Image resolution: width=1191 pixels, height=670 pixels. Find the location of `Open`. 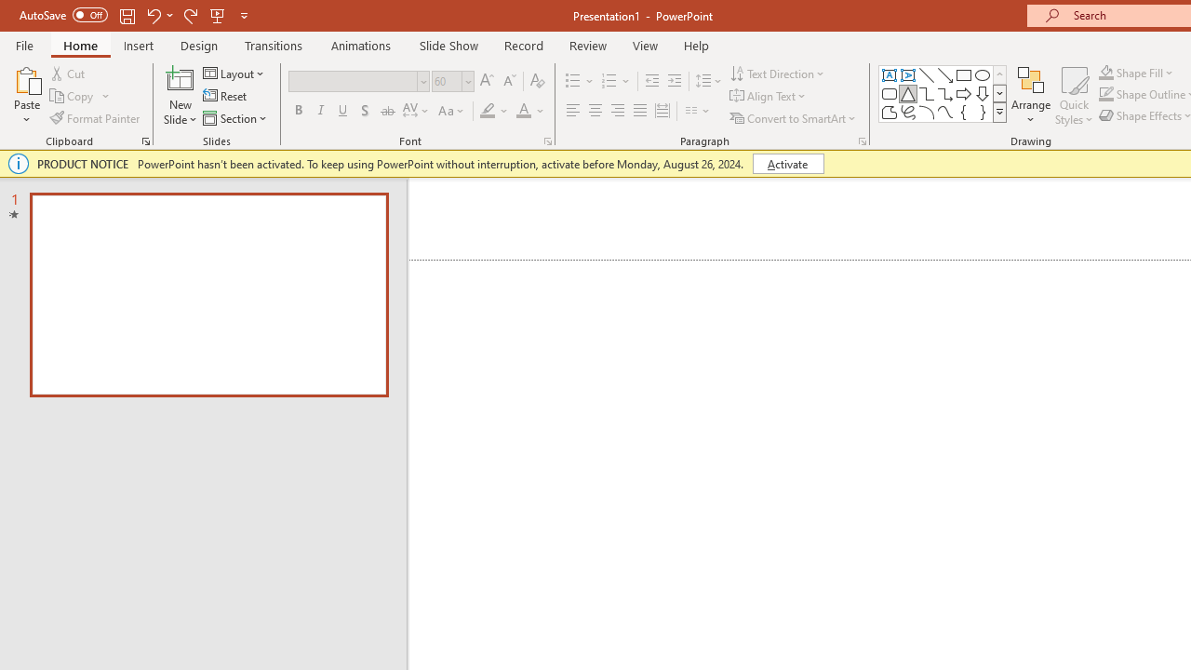

Open is located at coordinates (467, 81).